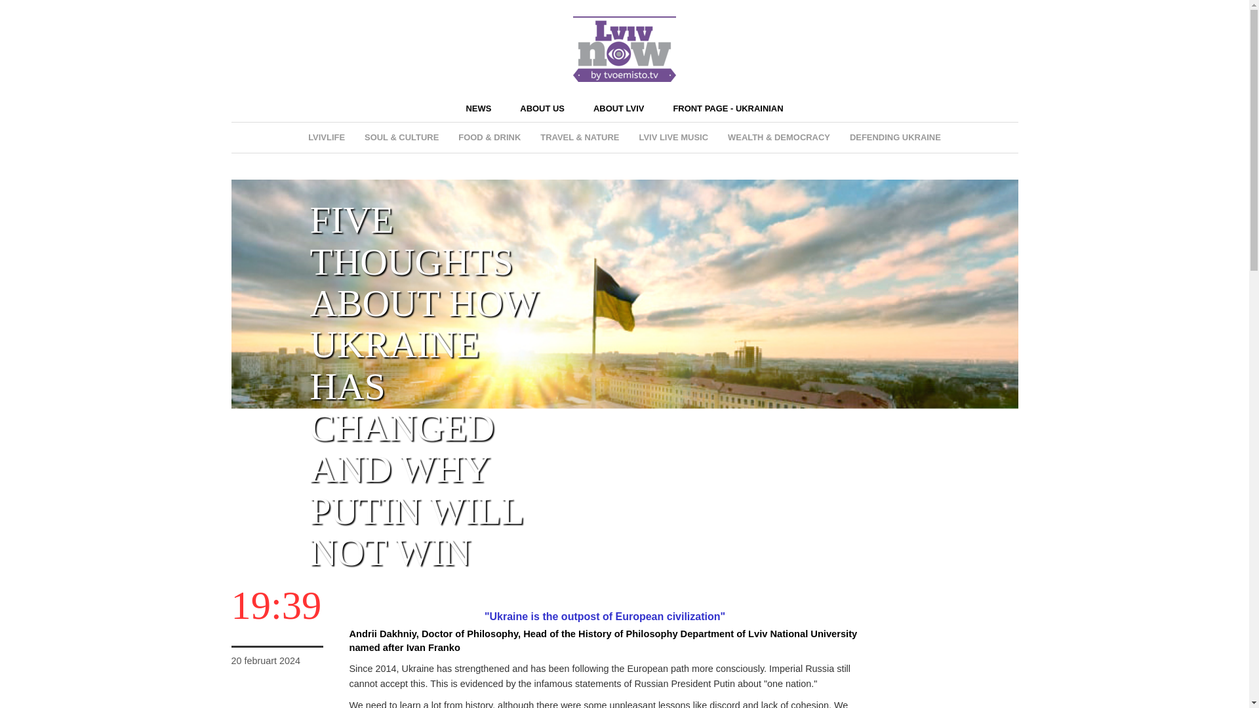 The width and height of the screenshot is (1259, 708). Describe the element at coordinates (542, 108) in the screenshot. I see `ABOUT US` at that location.